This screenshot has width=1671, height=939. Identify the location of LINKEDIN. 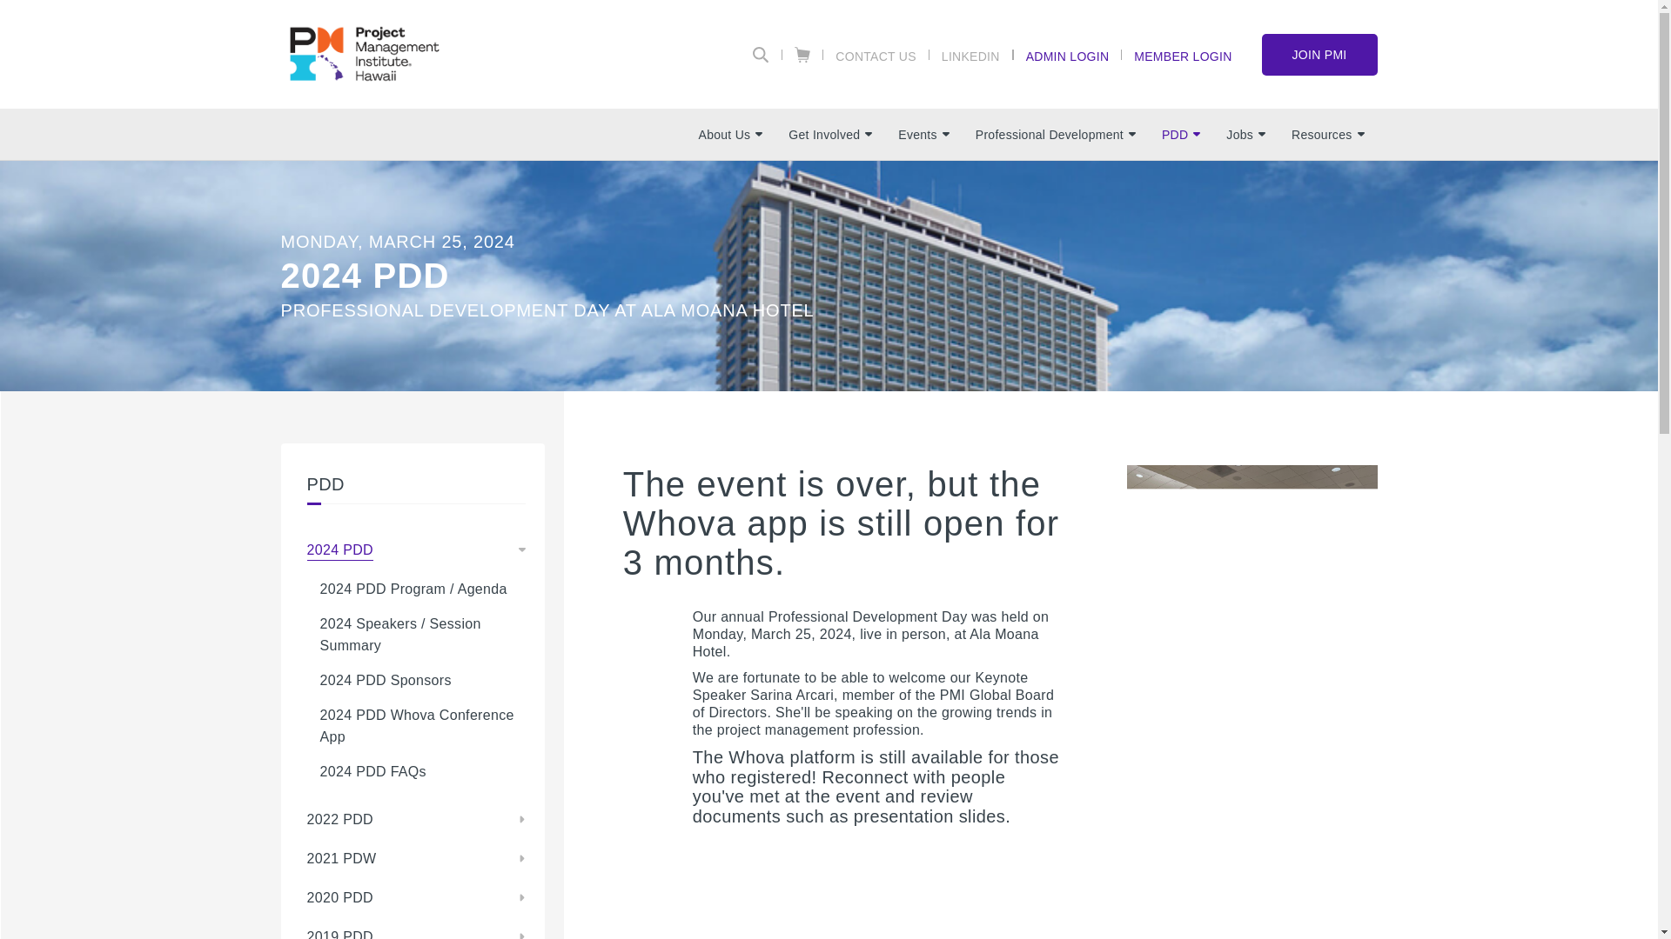
(970, 55).